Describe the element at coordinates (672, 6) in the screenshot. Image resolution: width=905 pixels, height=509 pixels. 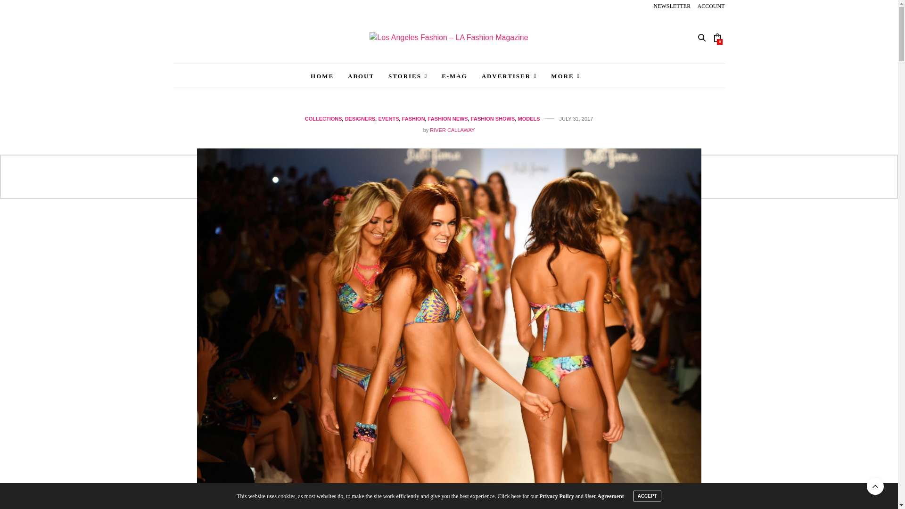
I see `NEWSLETTER` at that location.